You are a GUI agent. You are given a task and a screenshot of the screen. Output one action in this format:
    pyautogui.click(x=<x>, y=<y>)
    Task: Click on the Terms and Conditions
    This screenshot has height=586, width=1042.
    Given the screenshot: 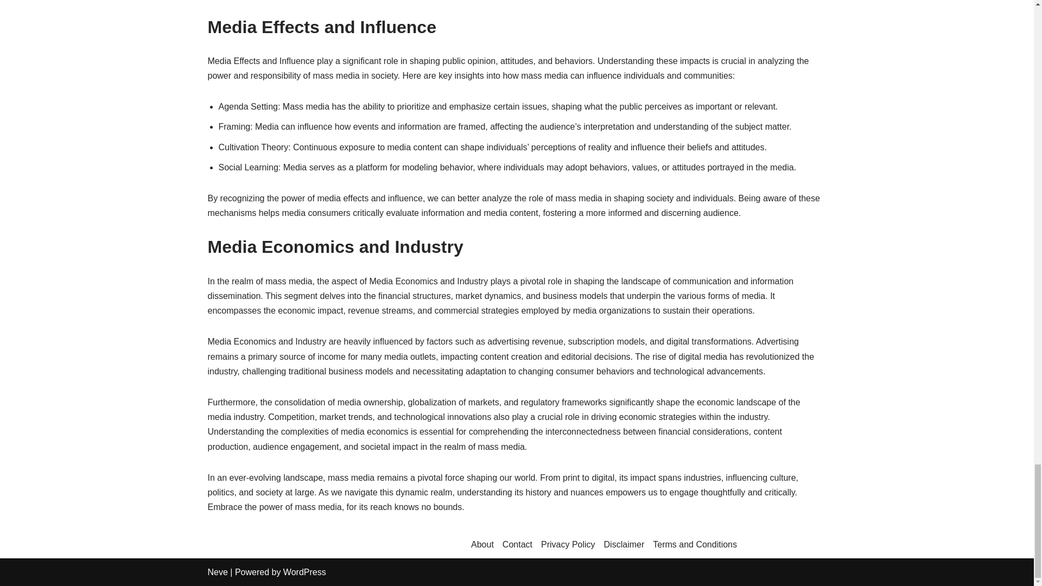 What is the action you would take?
    pyautogui.click(x=695, y=545)
    